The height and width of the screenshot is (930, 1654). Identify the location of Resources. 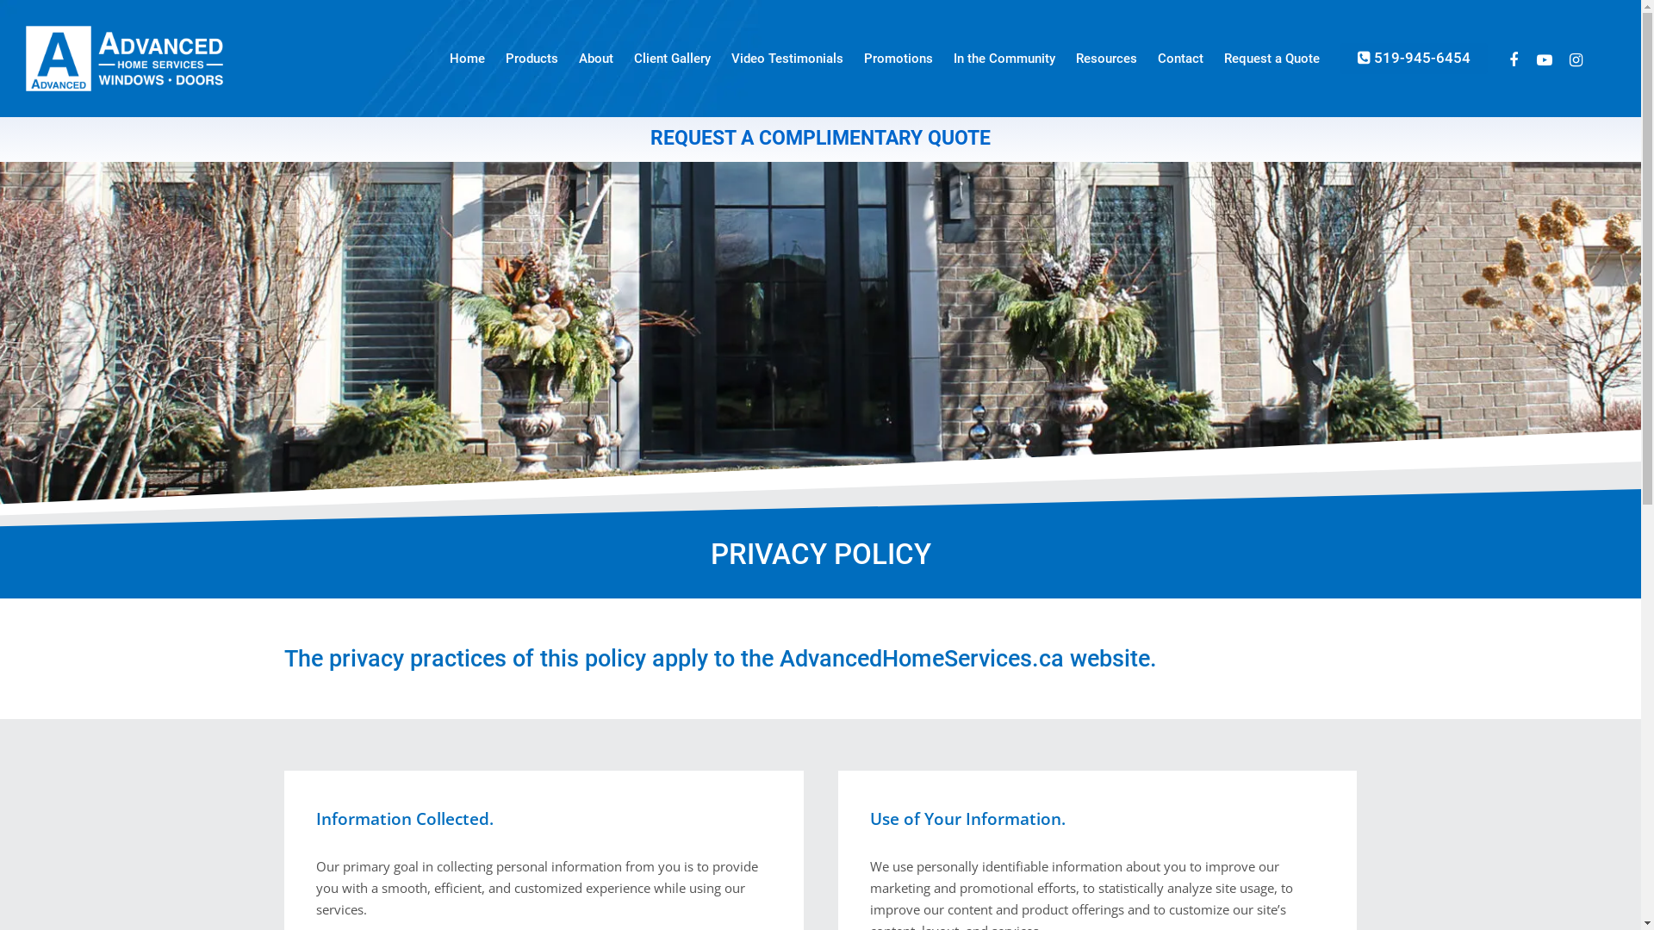
(1106, 59).